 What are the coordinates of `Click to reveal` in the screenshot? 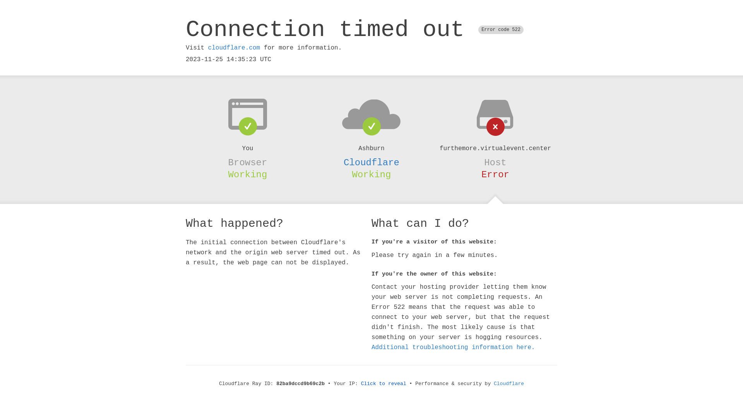 It's located at (384, 384).